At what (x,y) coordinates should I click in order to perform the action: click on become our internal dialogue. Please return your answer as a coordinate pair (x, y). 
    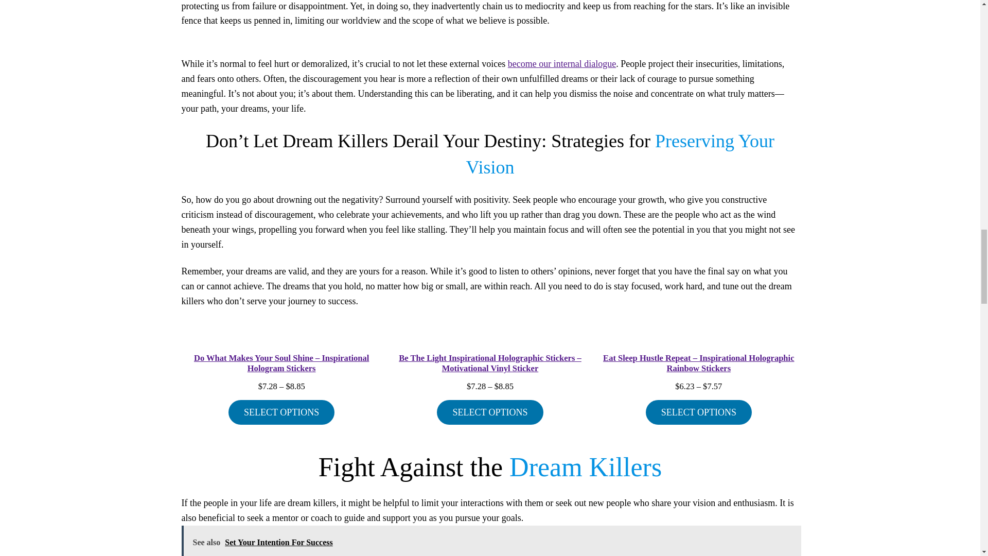
    Looking at the image, I should click on (561, 64).